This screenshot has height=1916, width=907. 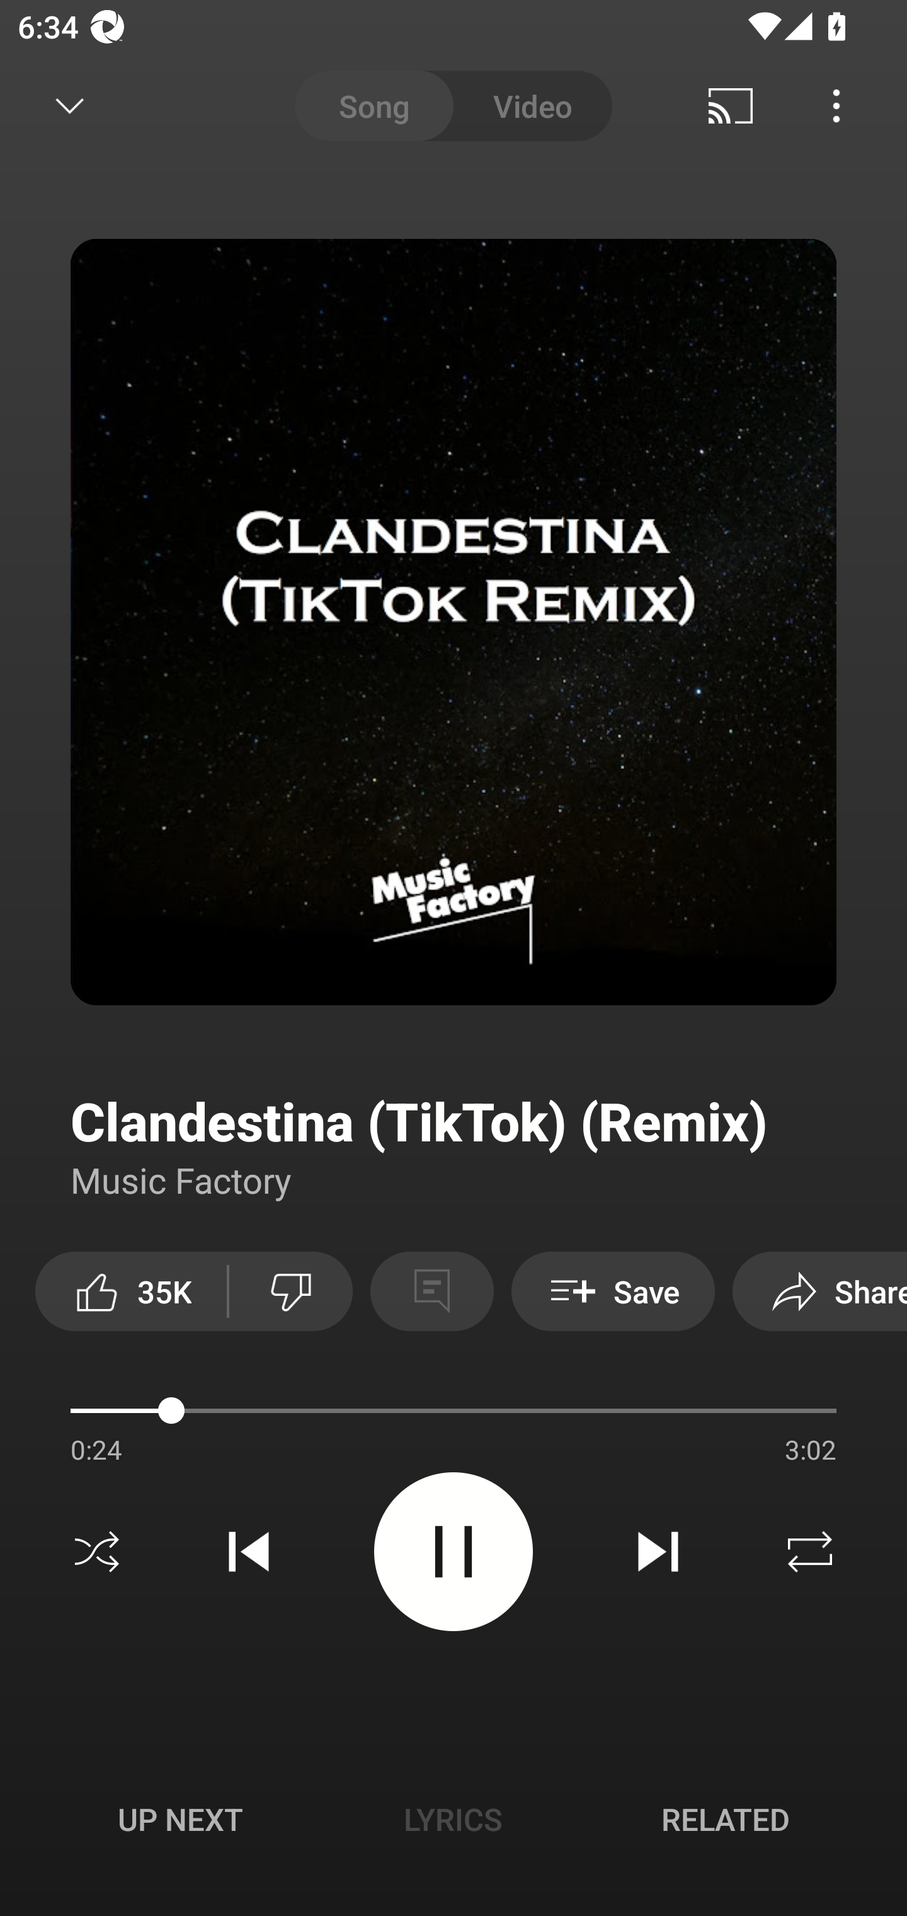 What do you see at coordinates (131, 1291) in the screenshot?
I see `35K like this video along with 35,710 other people` at bounding box center [131, 1291].